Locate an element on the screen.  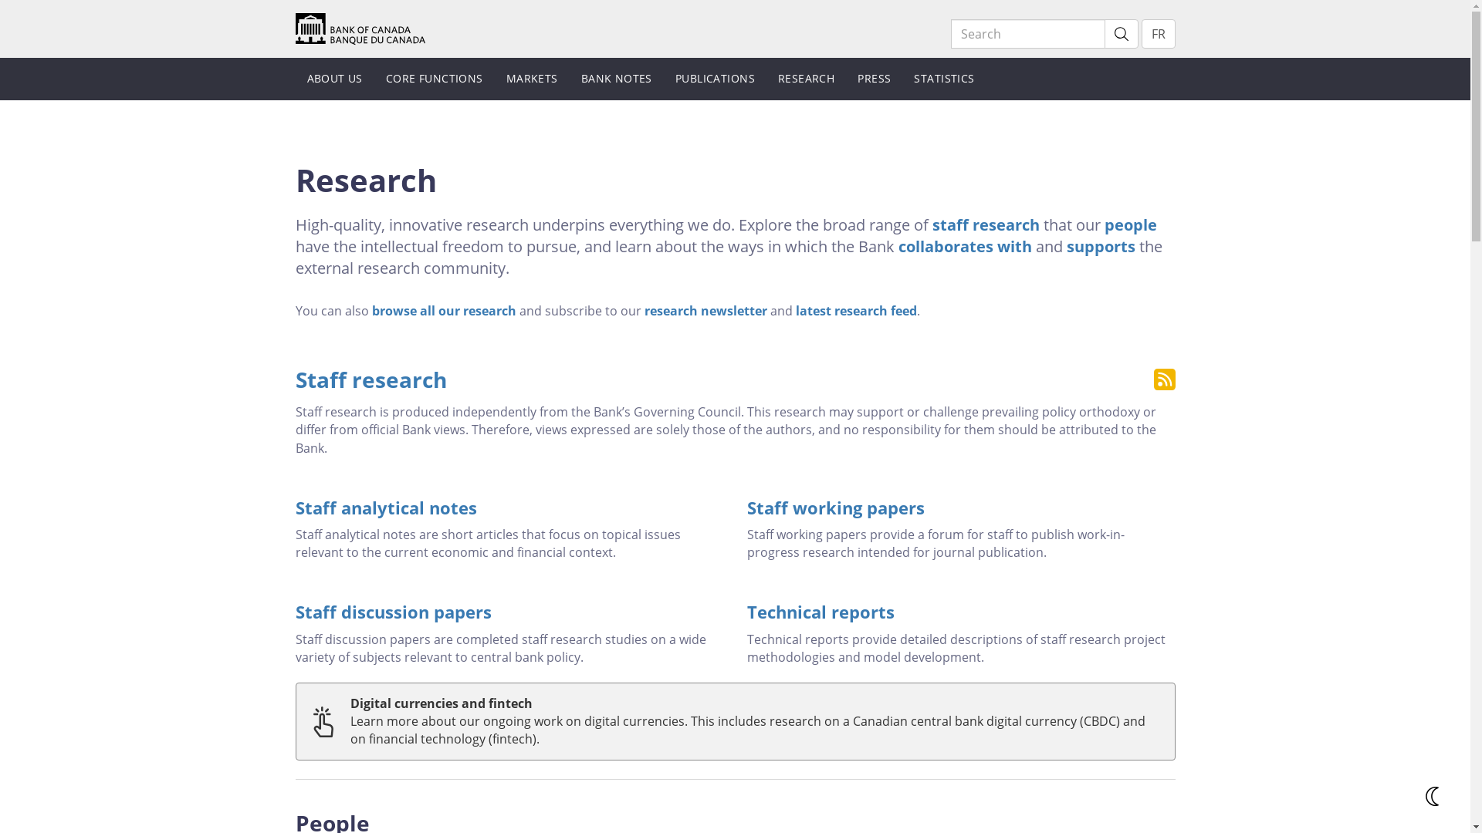
staff research is located at coordinates (986, 225).